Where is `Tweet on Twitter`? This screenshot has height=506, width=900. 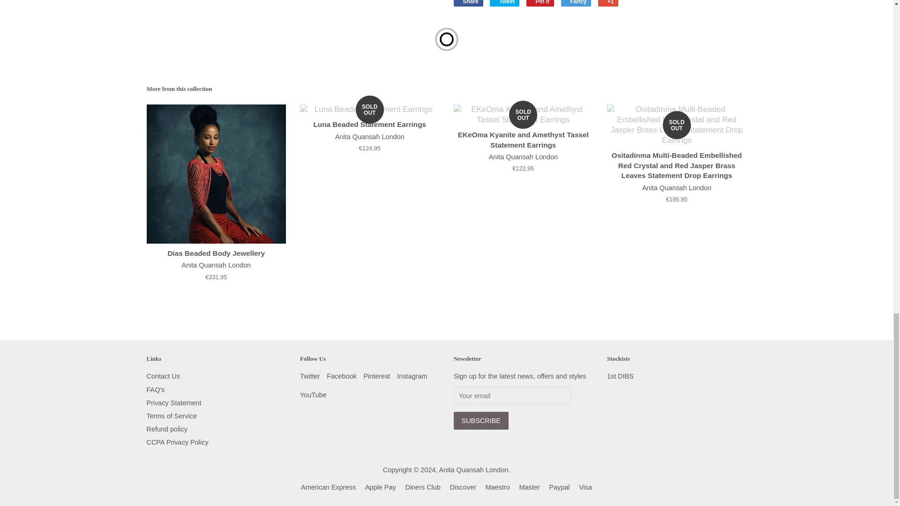 Tweet on Twitter is located at coordinates (504, 3).